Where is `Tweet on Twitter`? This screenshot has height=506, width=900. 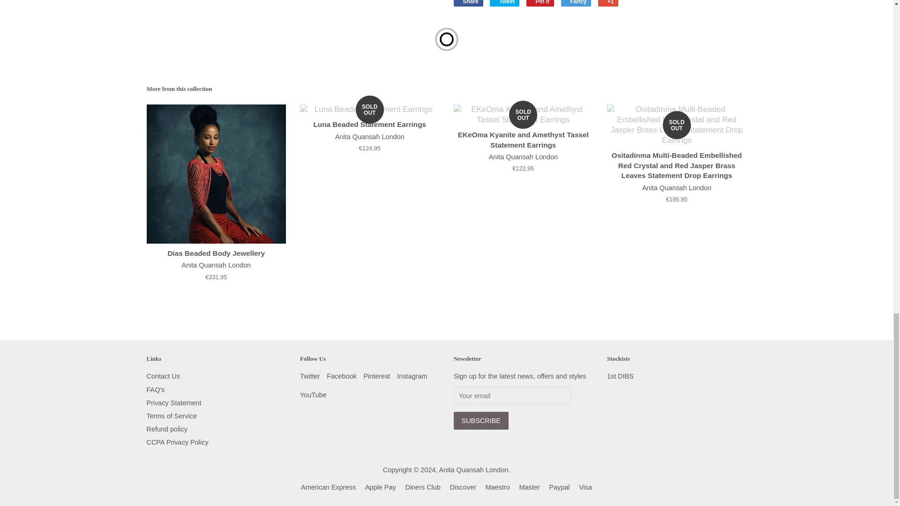 Tweet on Twitter is located at coordinates (504, 3).